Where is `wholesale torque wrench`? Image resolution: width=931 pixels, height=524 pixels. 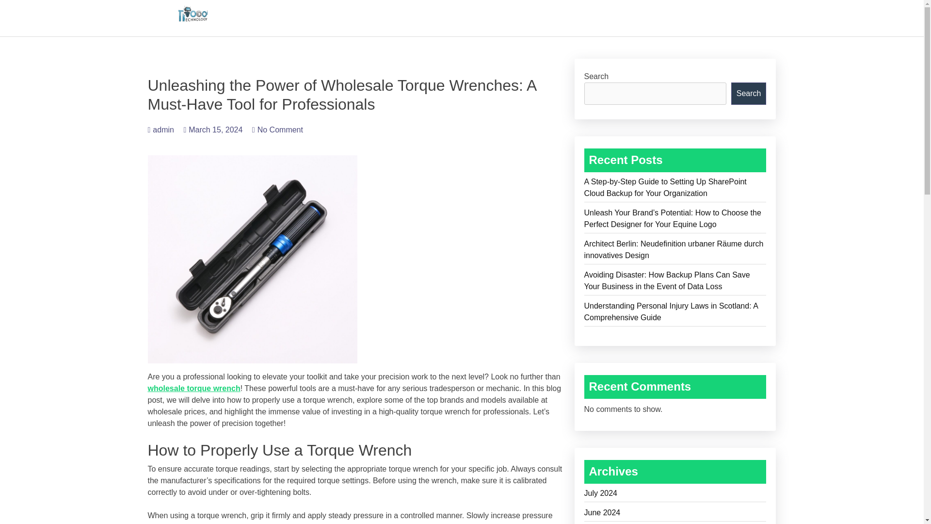
wholesale torque wrench is located at coordinates (193, 388).